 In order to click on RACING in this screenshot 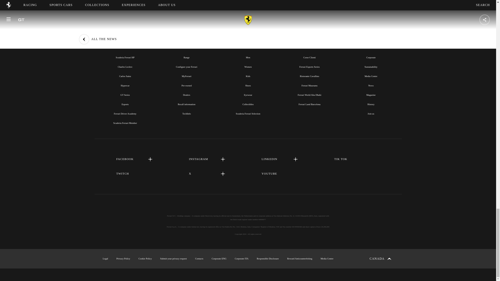, I will do `click(125, 46)`.